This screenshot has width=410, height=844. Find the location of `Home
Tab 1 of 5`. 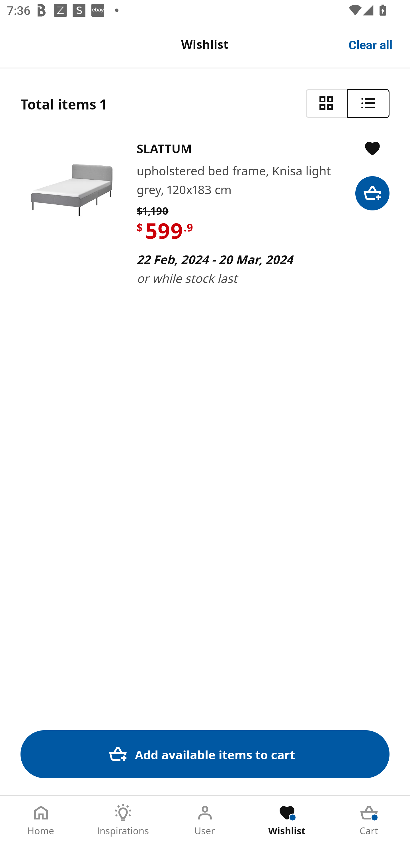

Home
Tab 1 of 5 is located at coordinates (41, 820).